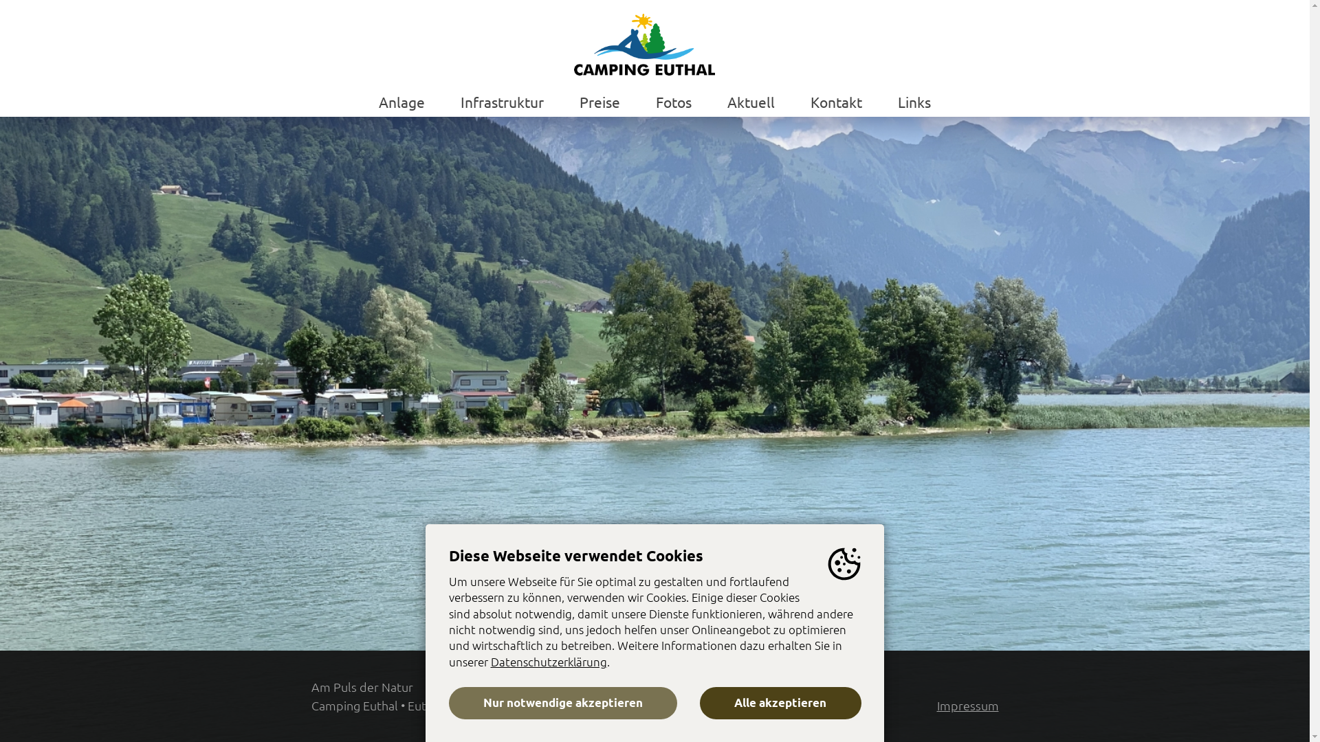 This screenshot has width=1320, height=742. Describe the element at coordinates (914, 102) in the screenshot. I see `Links` at that location.